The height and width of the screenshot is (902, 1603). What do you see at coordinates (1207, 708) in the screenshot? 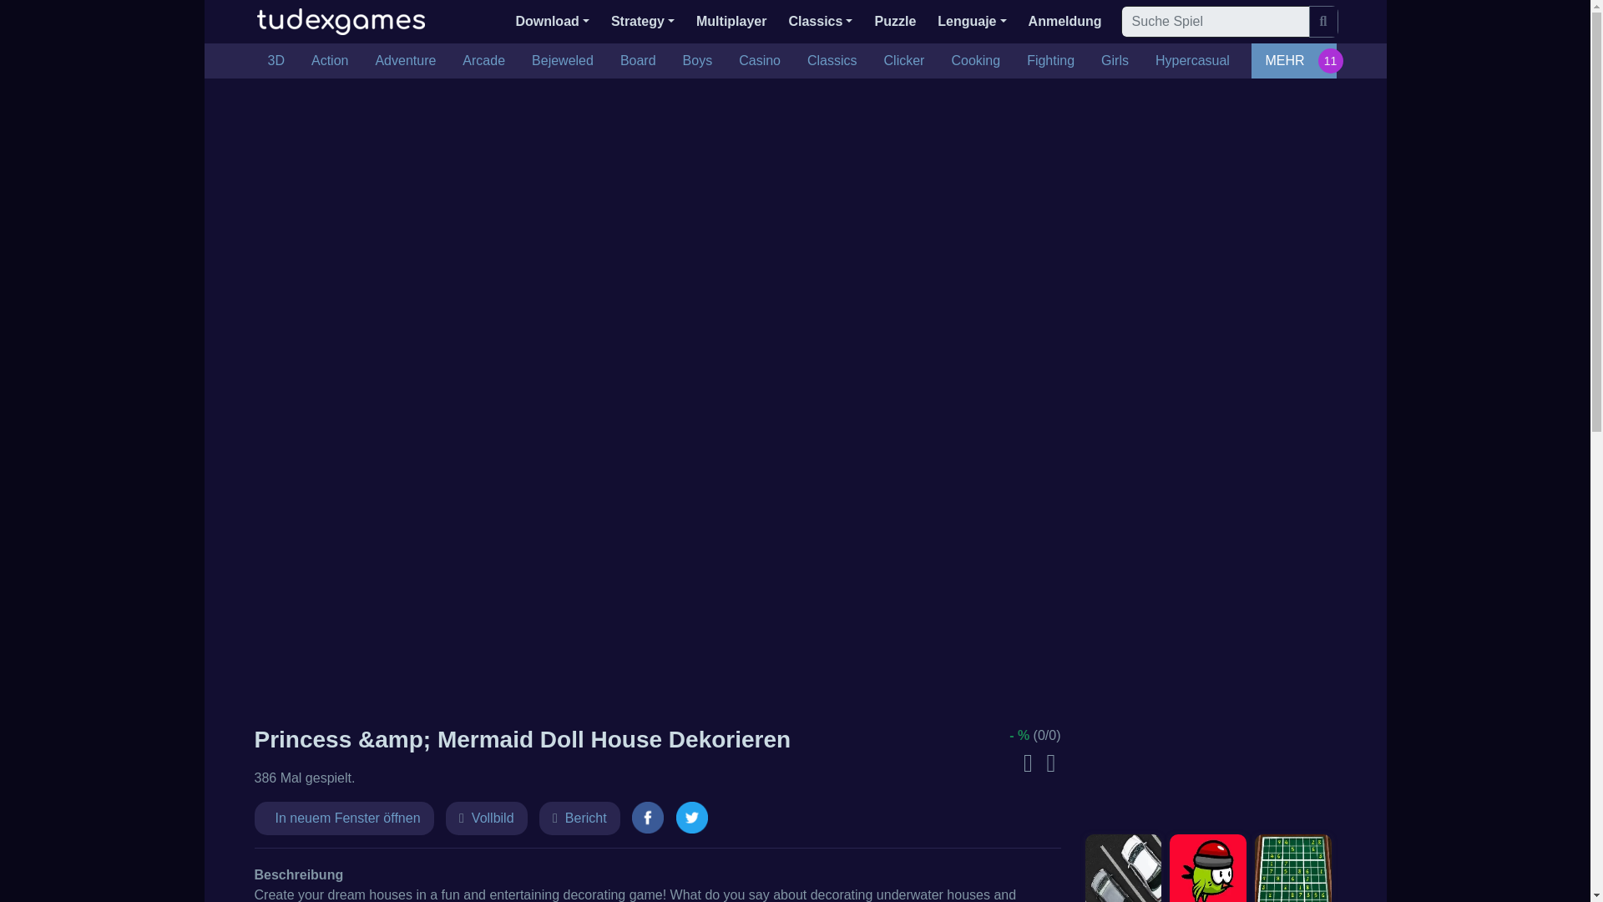
I see `Advertisement` at bounding box center [1207, 708].